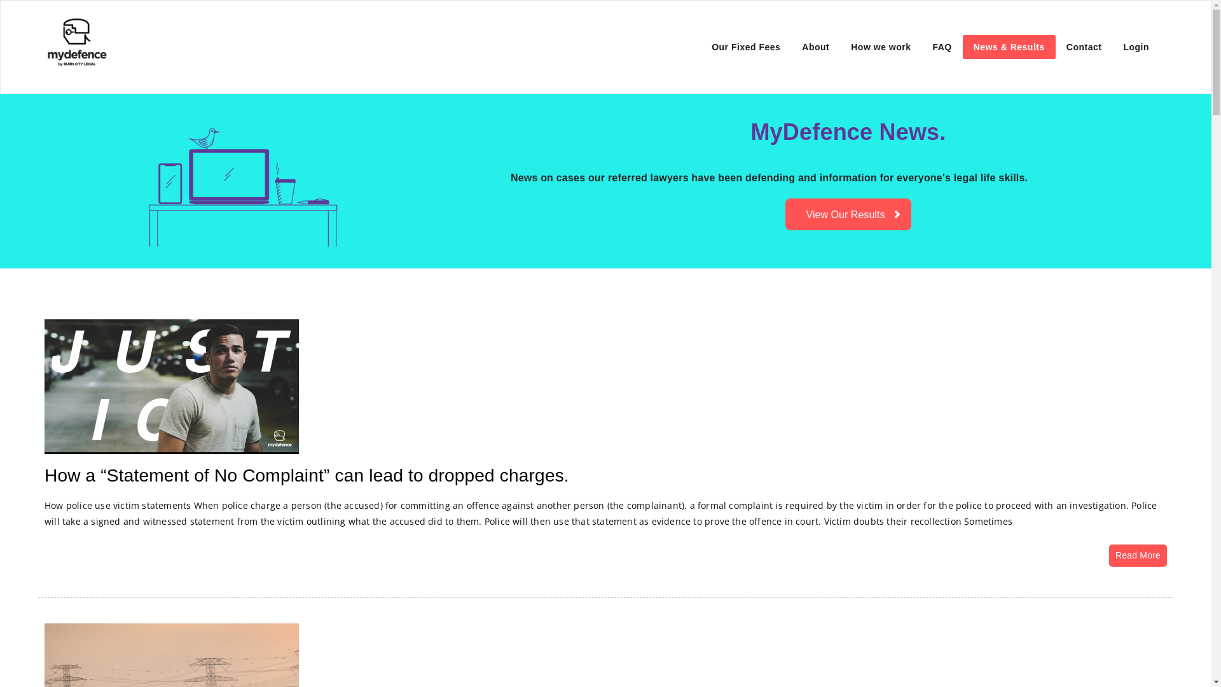 The height and width of the screenshot is (687, 1221). Describe the element at coordinates (179, 32) in the screenshot. I see `MyDefence` at that location.